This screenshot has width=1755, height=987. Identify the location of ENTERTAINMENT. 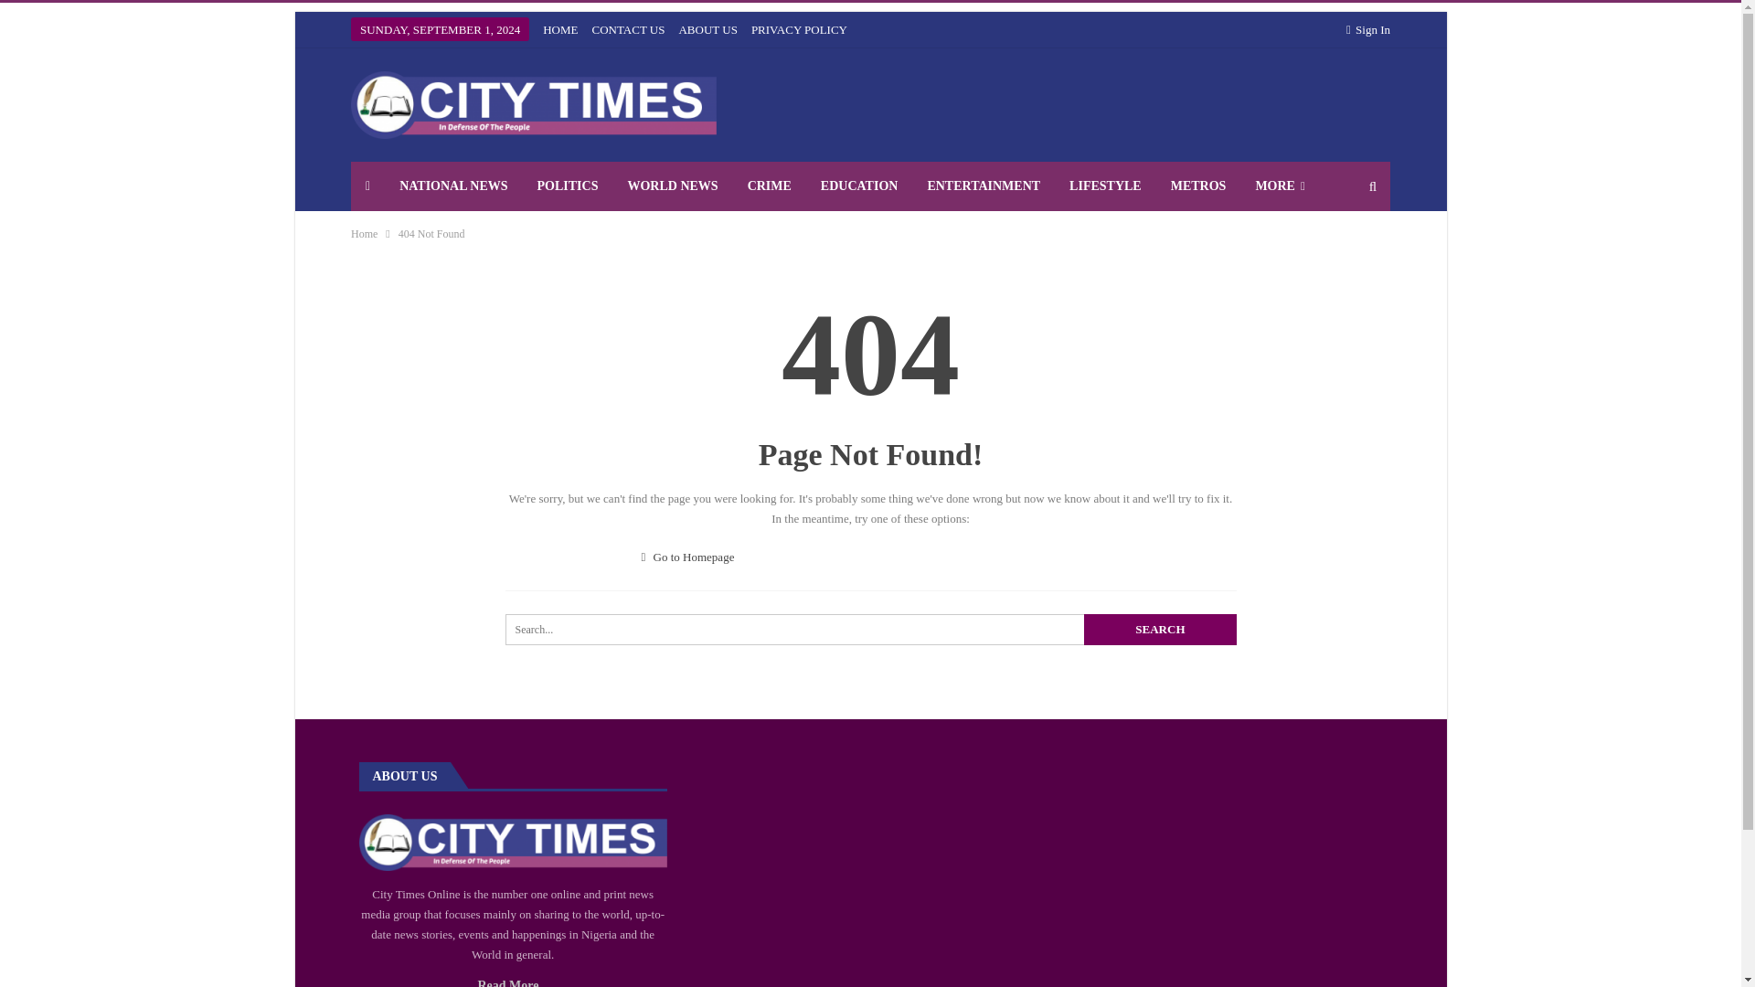
(984, 186).